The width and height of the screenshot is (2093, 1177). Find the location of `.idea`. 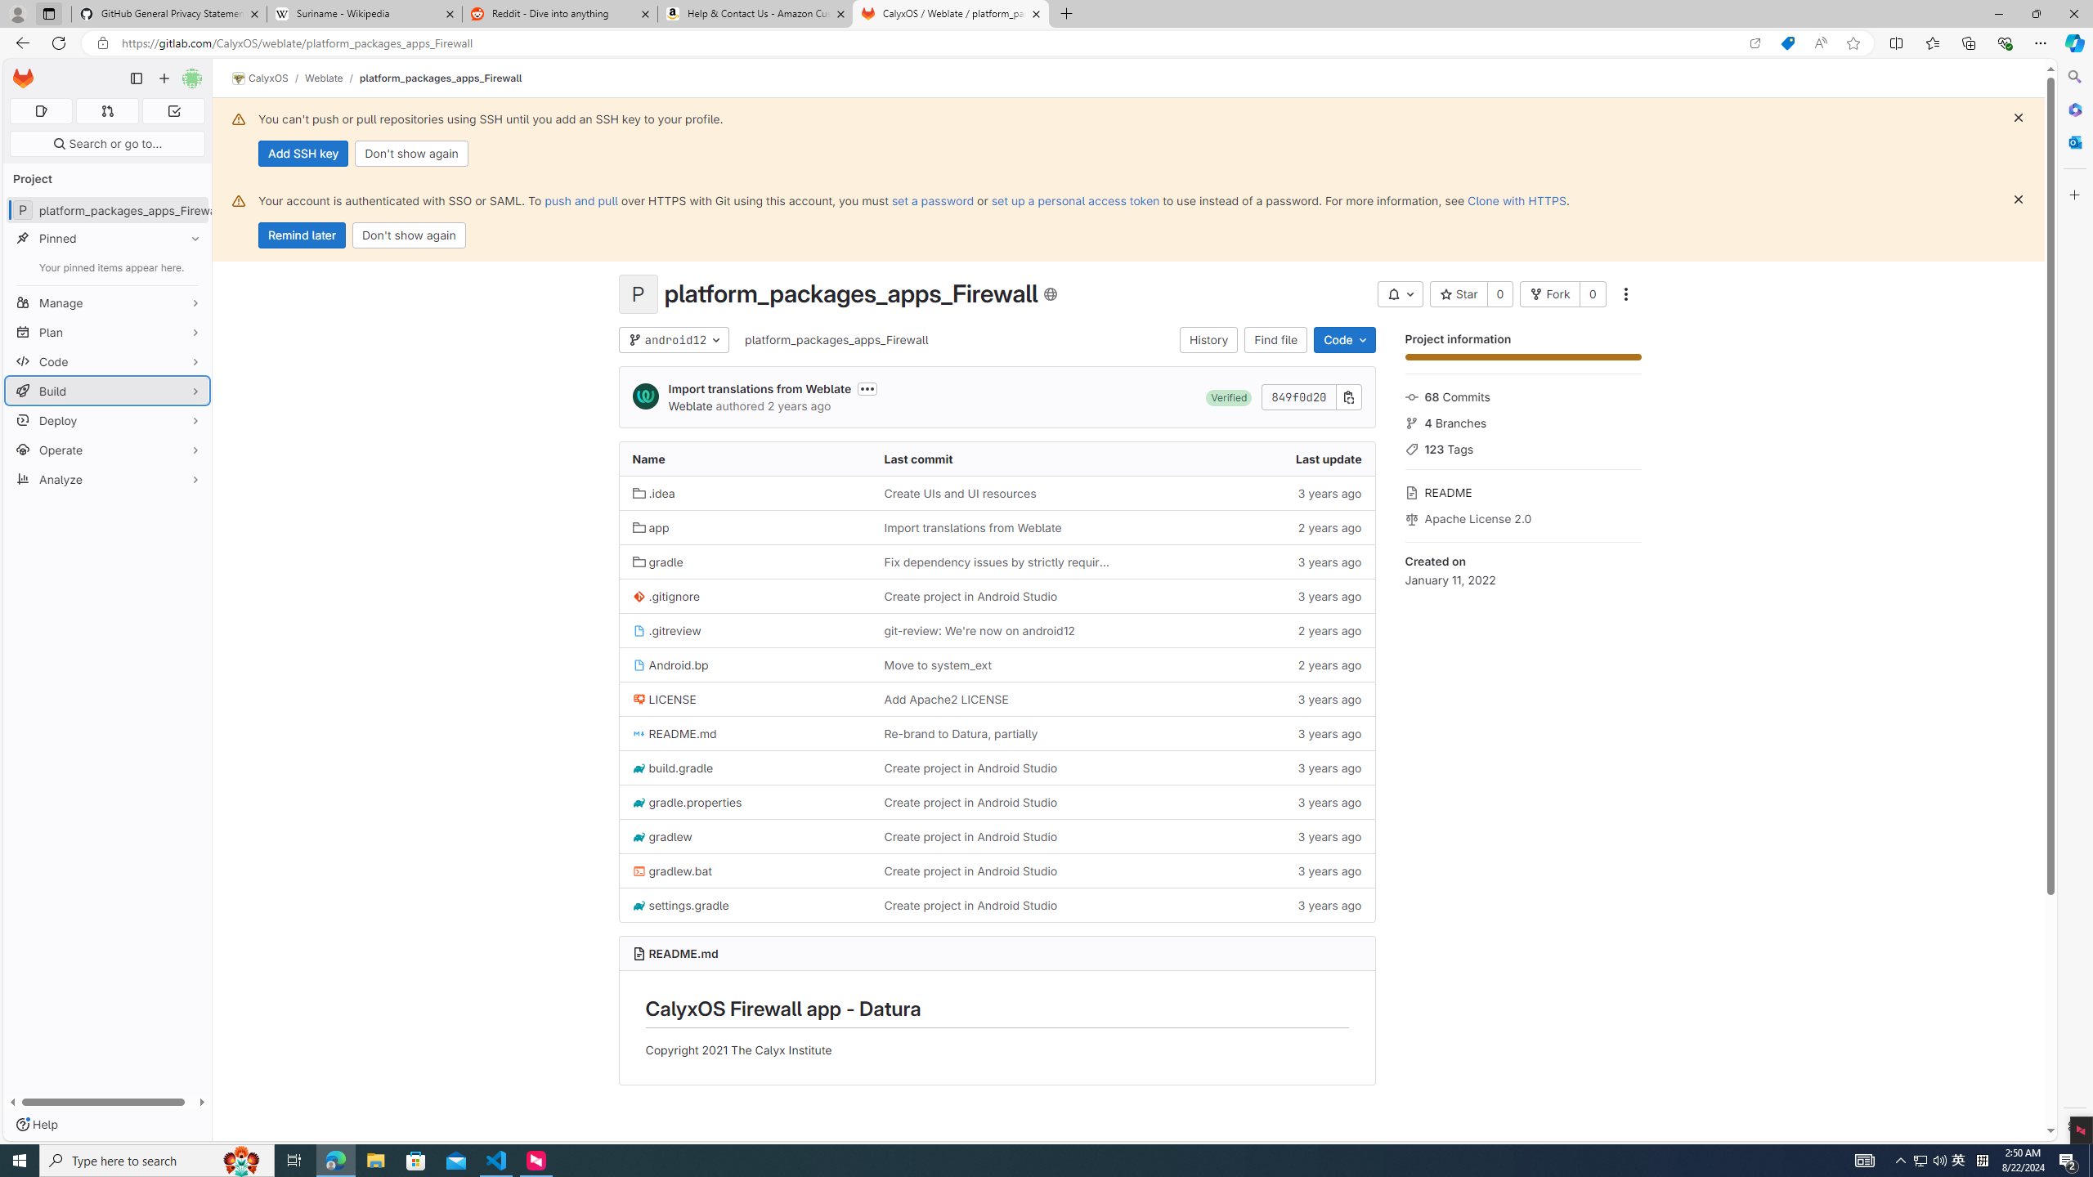

.idea is located at coordinates (654, 493).